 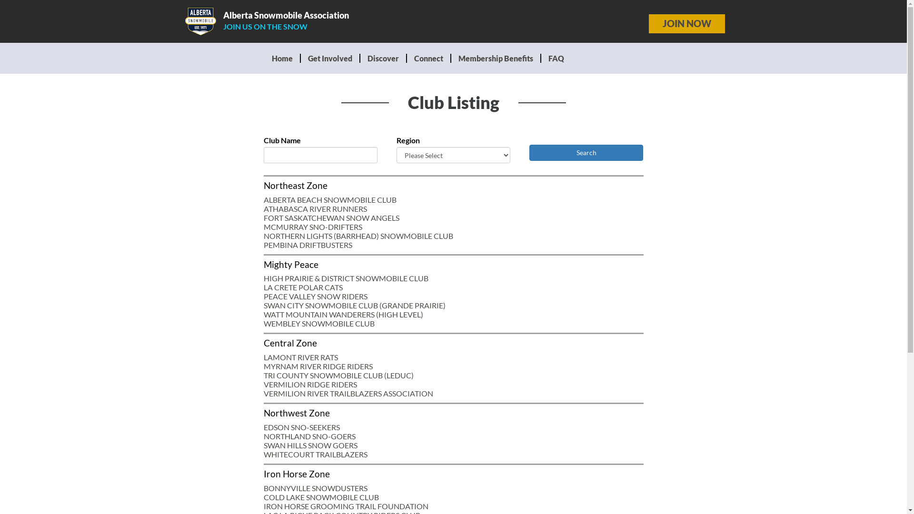 What do you see at coordinates (428, 58) in the screenshot?
I see `Connect` at bounding box center [428, 58].